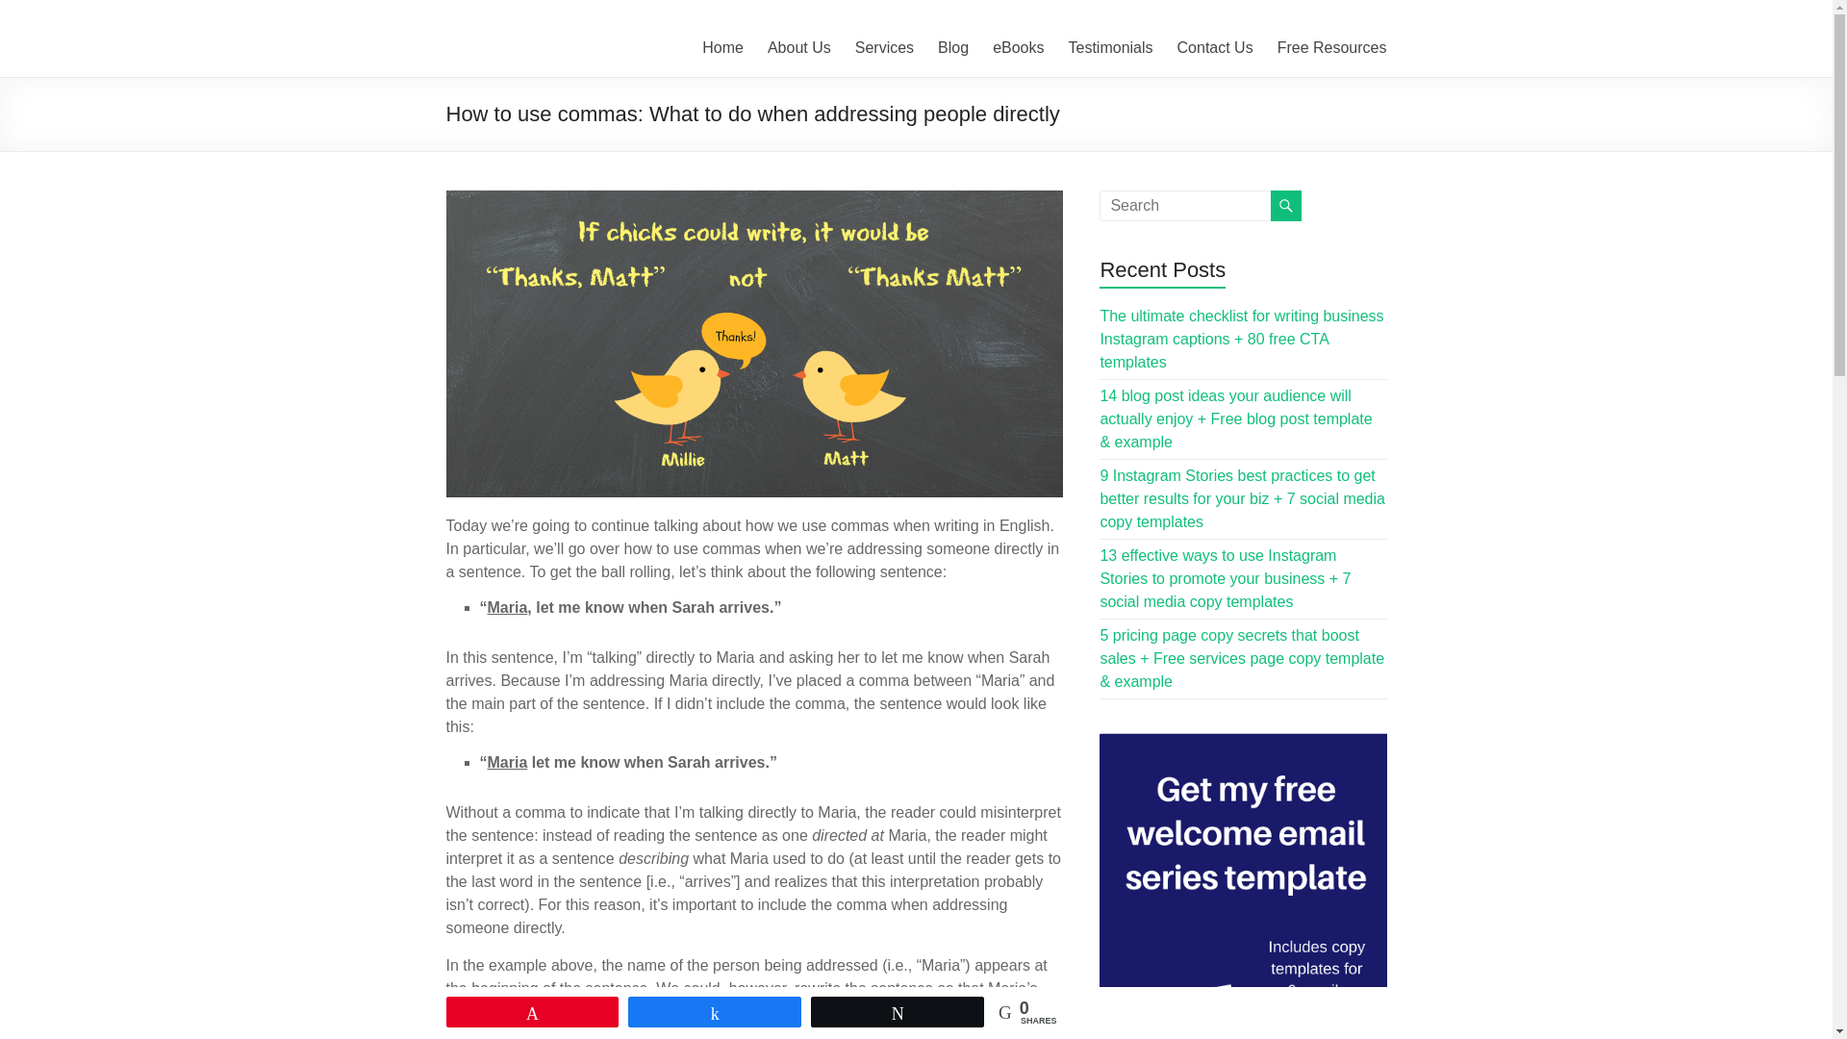  What do you see at coordinates (722, 47) in the screenshot?
I see `Home` at bounding box center [722, 47].